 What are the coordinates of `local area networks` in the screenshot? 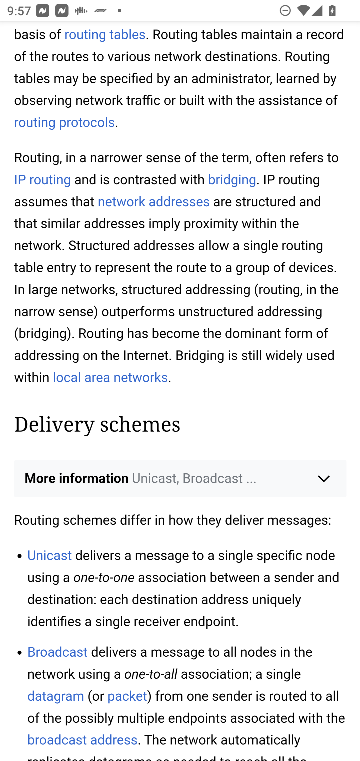 It's located at (110, 377).